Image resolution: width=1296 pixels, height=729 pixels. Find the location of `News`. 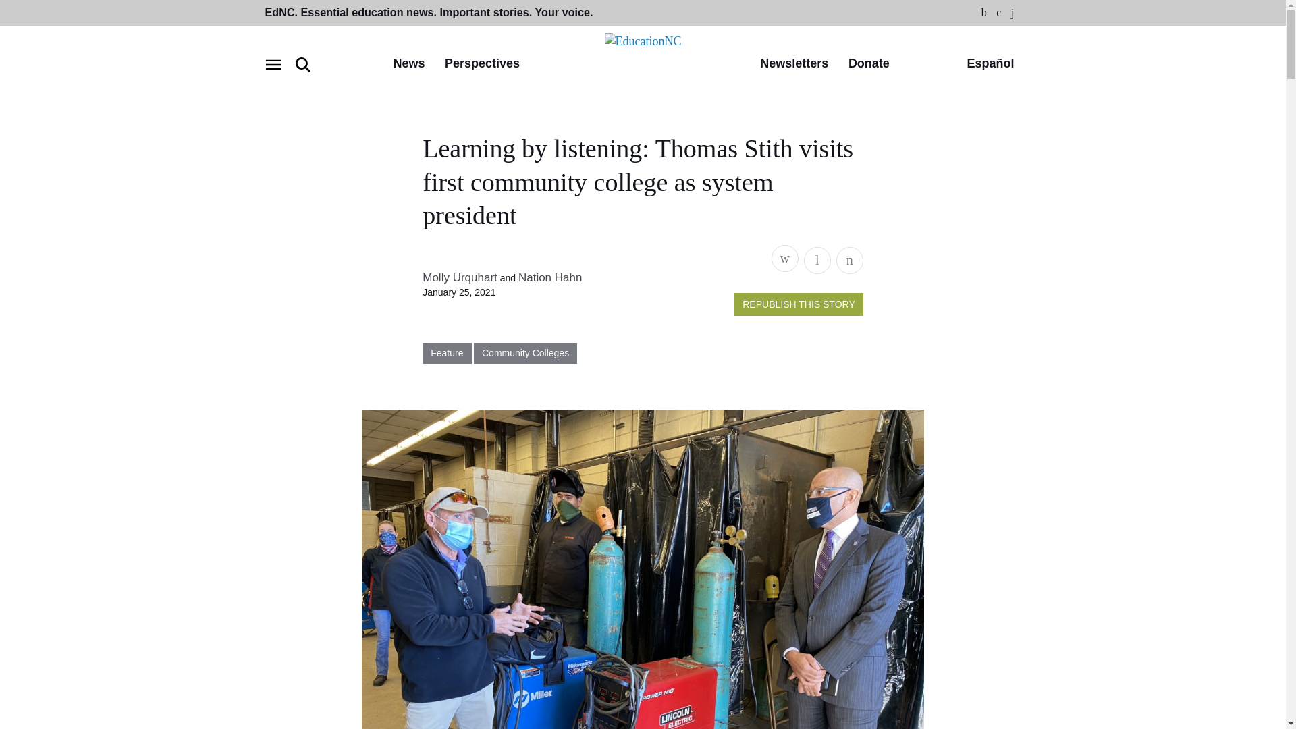

News is located at coordinates (408, 64).